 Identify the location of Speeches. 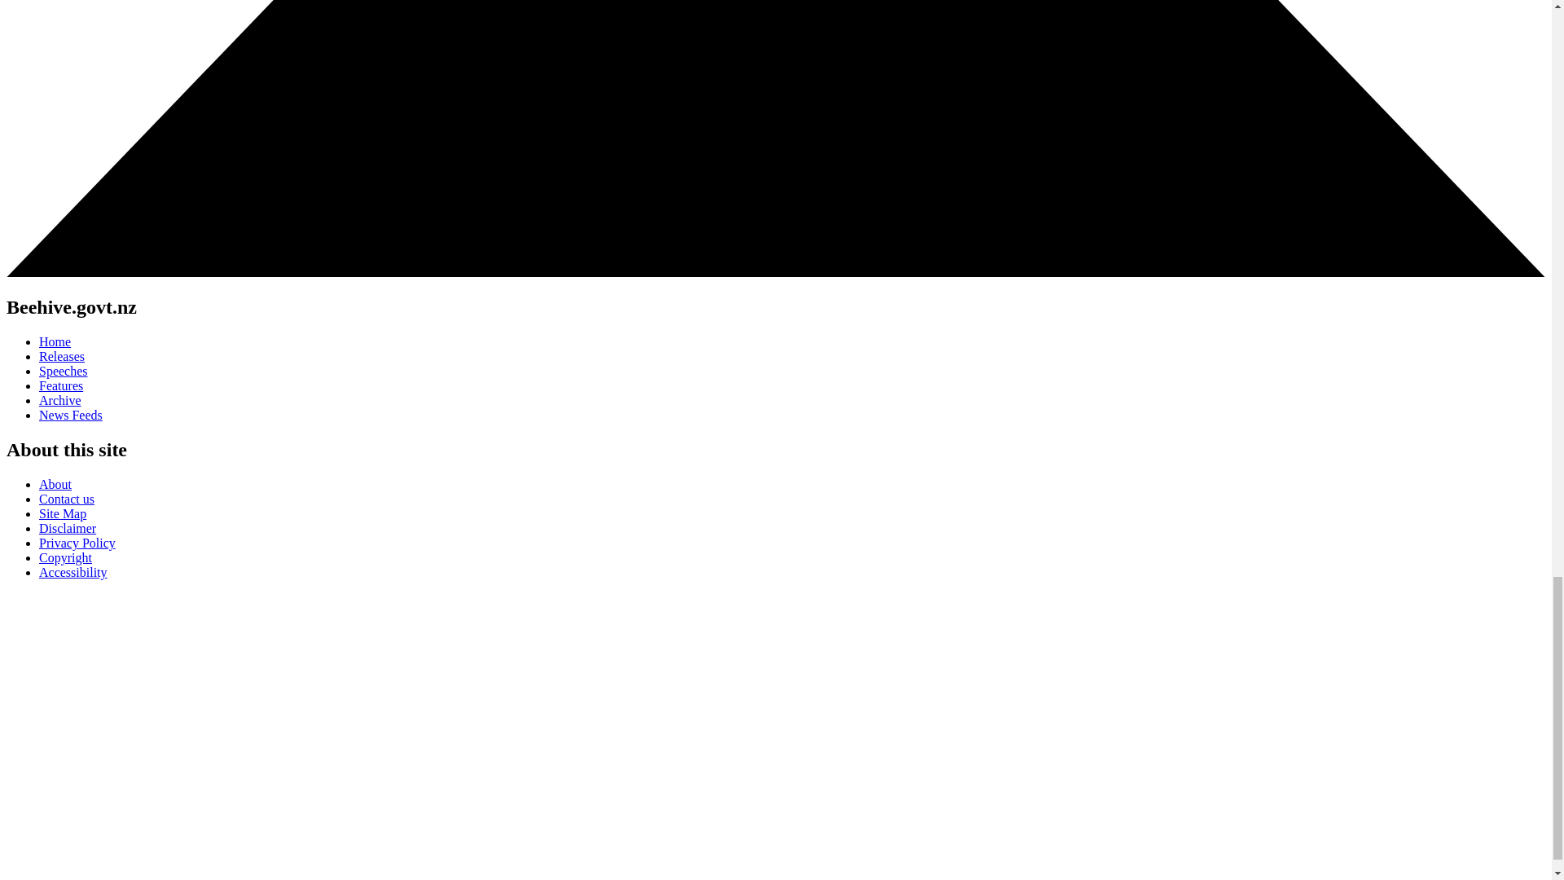
(64, 372).